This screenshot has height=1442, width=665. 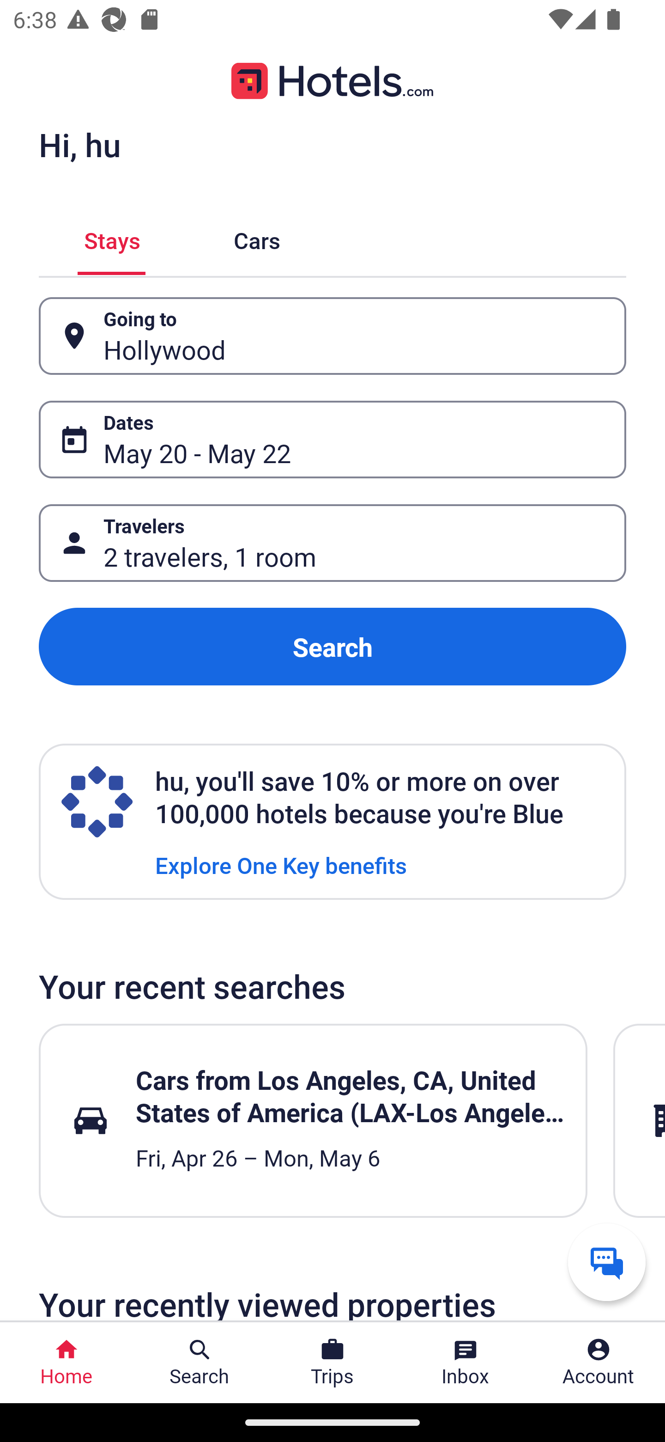 I want to click on Dates Button May 20 - May 22, so click(x=332, y=440).